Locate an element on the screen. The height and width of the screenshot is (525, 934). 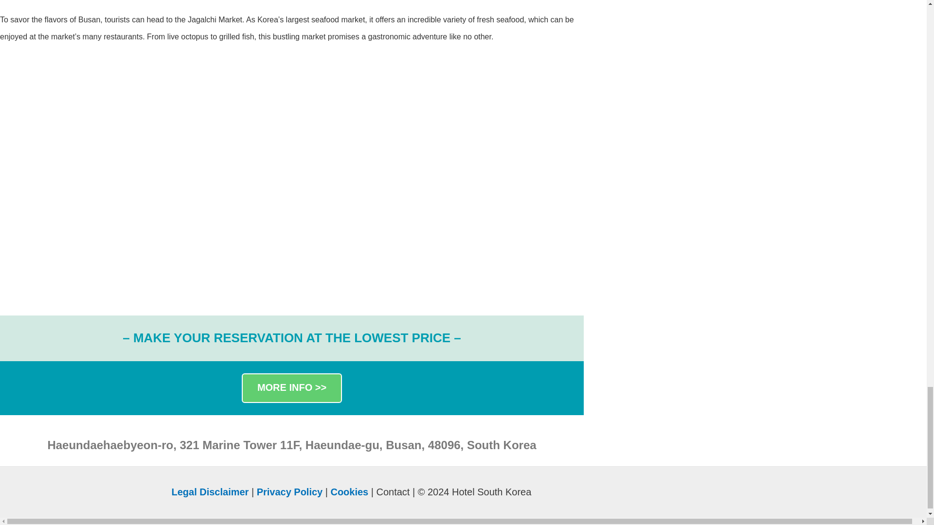
Legal Disclaimer is located at coordinates (209, 492).